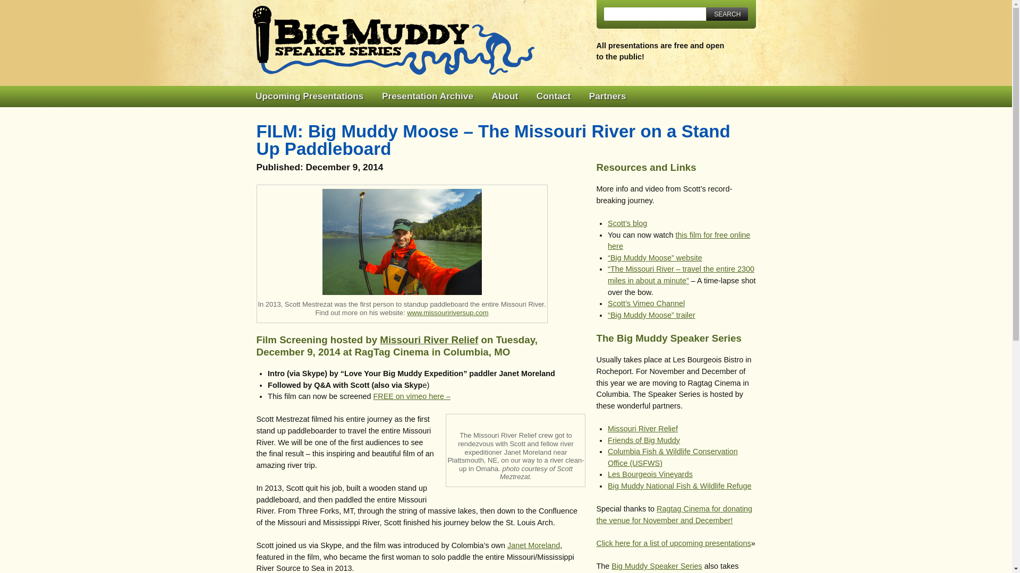 The width and height of the screenshot is (1020, 573). I want to click on Presentation Archive, so click(427, 97).